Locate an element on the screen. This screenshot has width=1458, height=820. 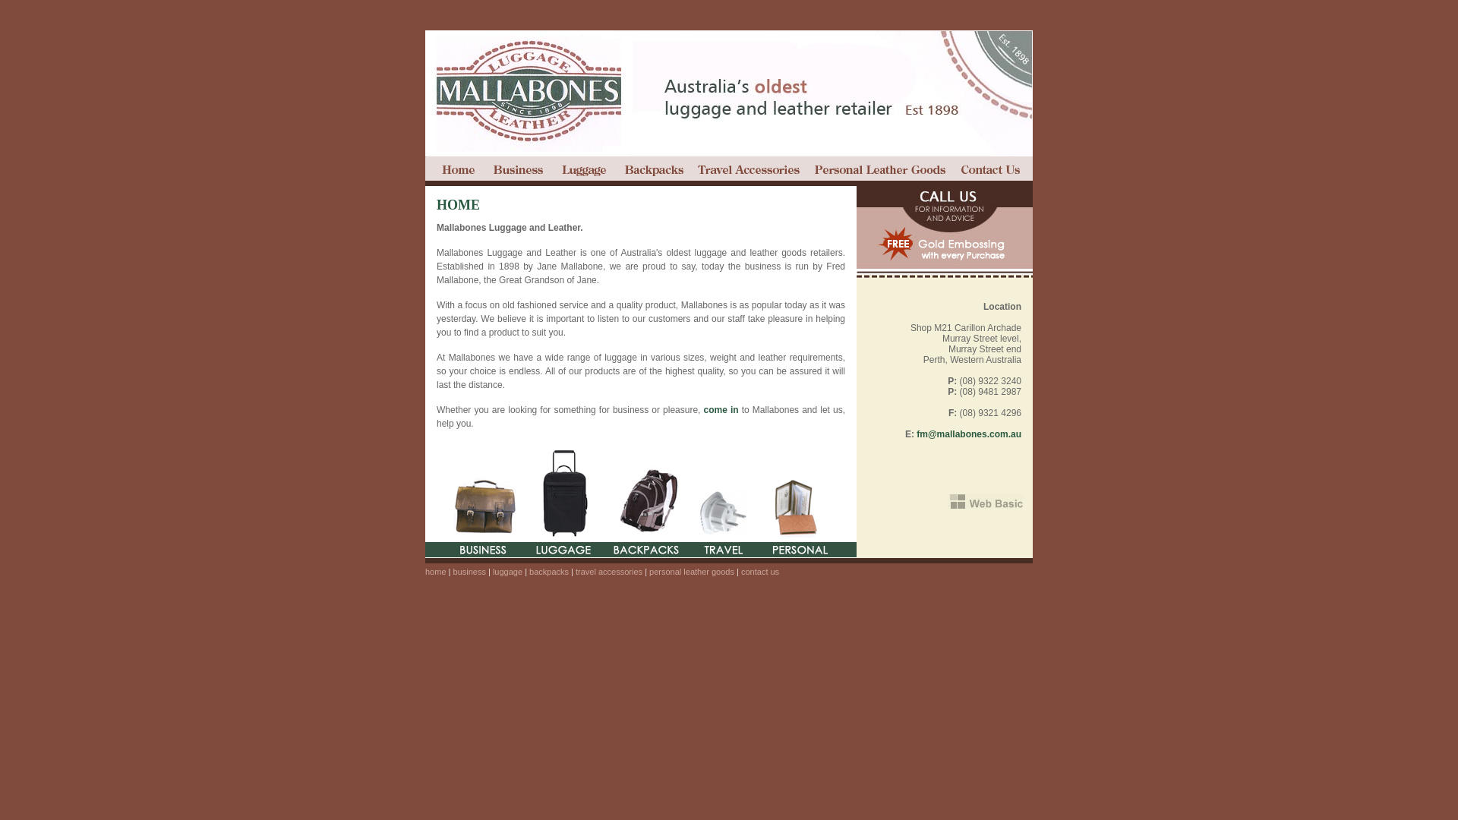
personal leather goods is located at coordinates (879, 172).